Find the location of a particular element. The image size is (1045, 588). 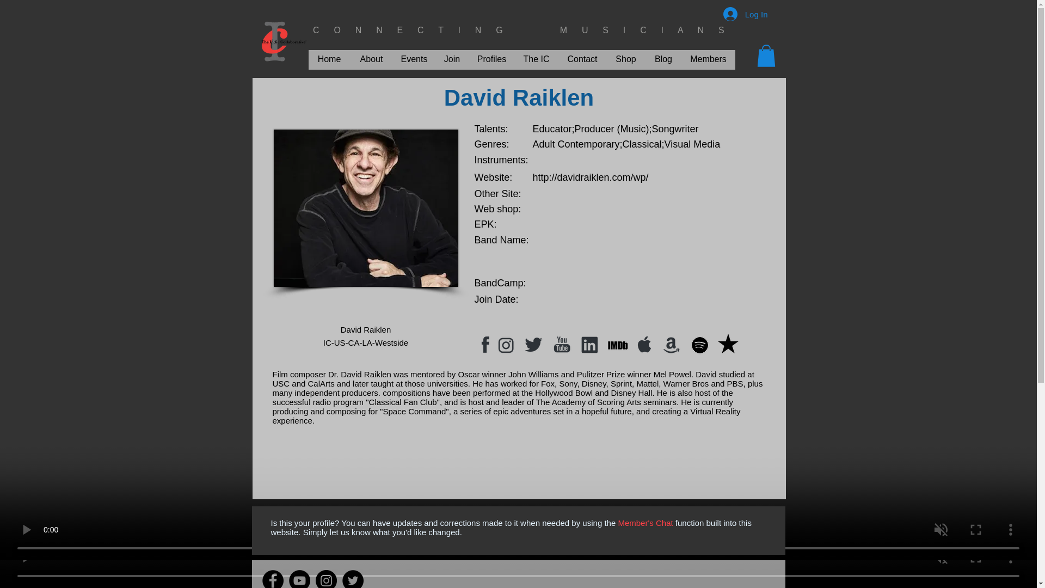

The IC is located at coordinates (537, 59).